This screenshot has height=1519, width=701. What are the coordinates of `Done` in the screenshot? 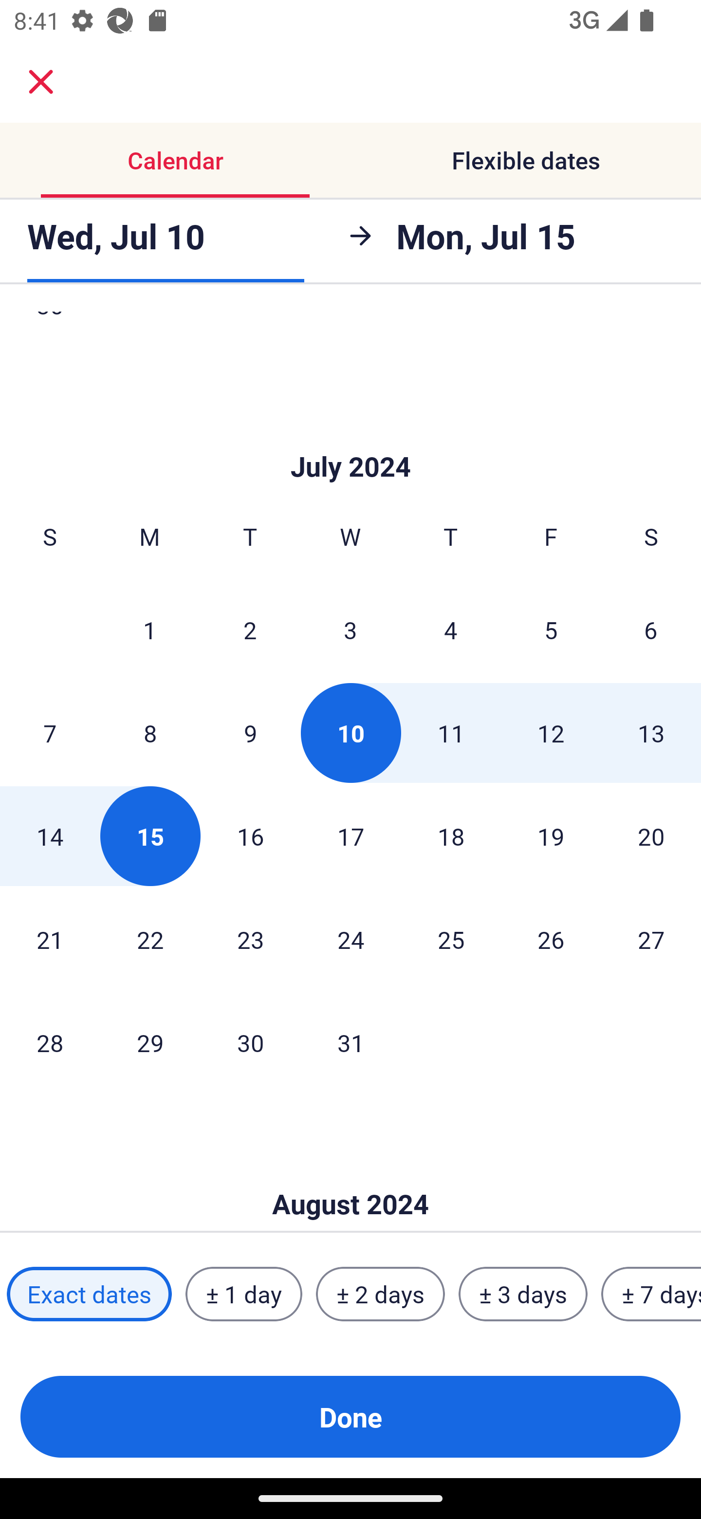 It's located at (350, 1417).